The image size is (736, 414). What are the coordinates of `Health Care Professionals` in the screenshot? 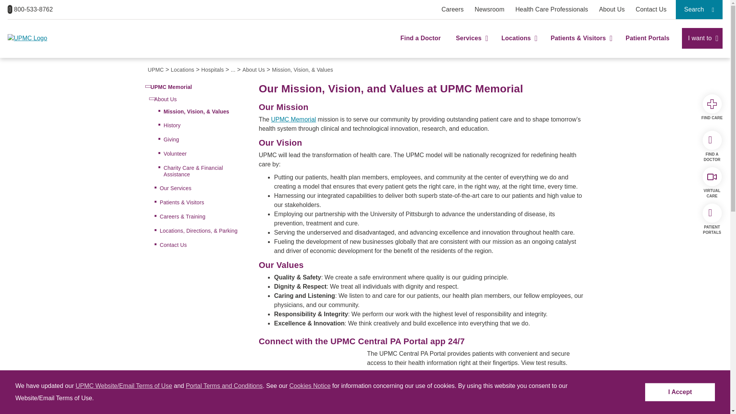 It's located at (552, 9).